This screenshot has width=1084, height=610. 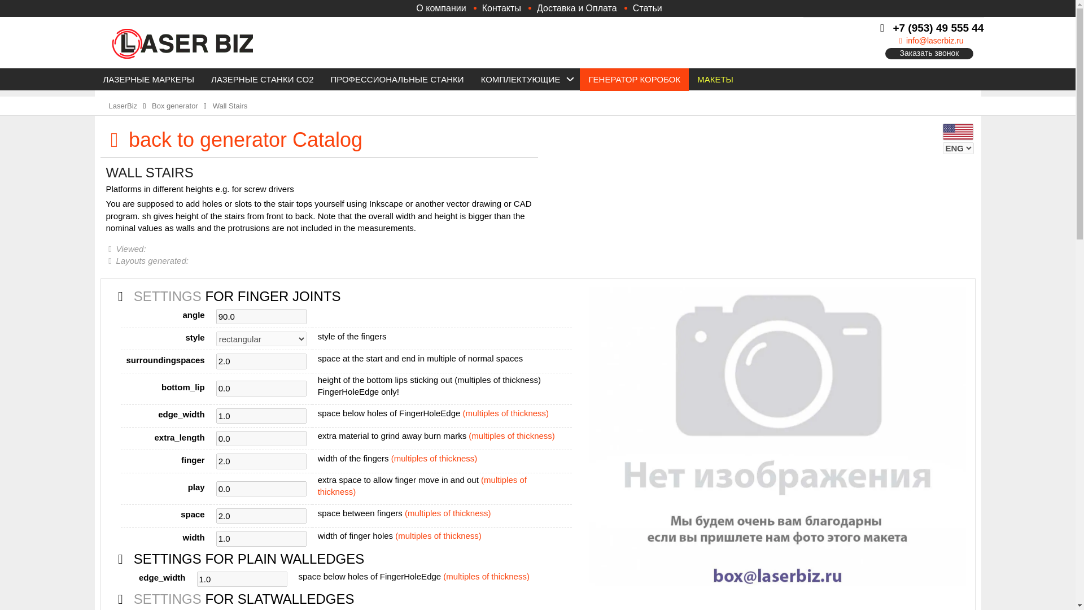 I want to click on 1.0, so click(x=242, y=578).